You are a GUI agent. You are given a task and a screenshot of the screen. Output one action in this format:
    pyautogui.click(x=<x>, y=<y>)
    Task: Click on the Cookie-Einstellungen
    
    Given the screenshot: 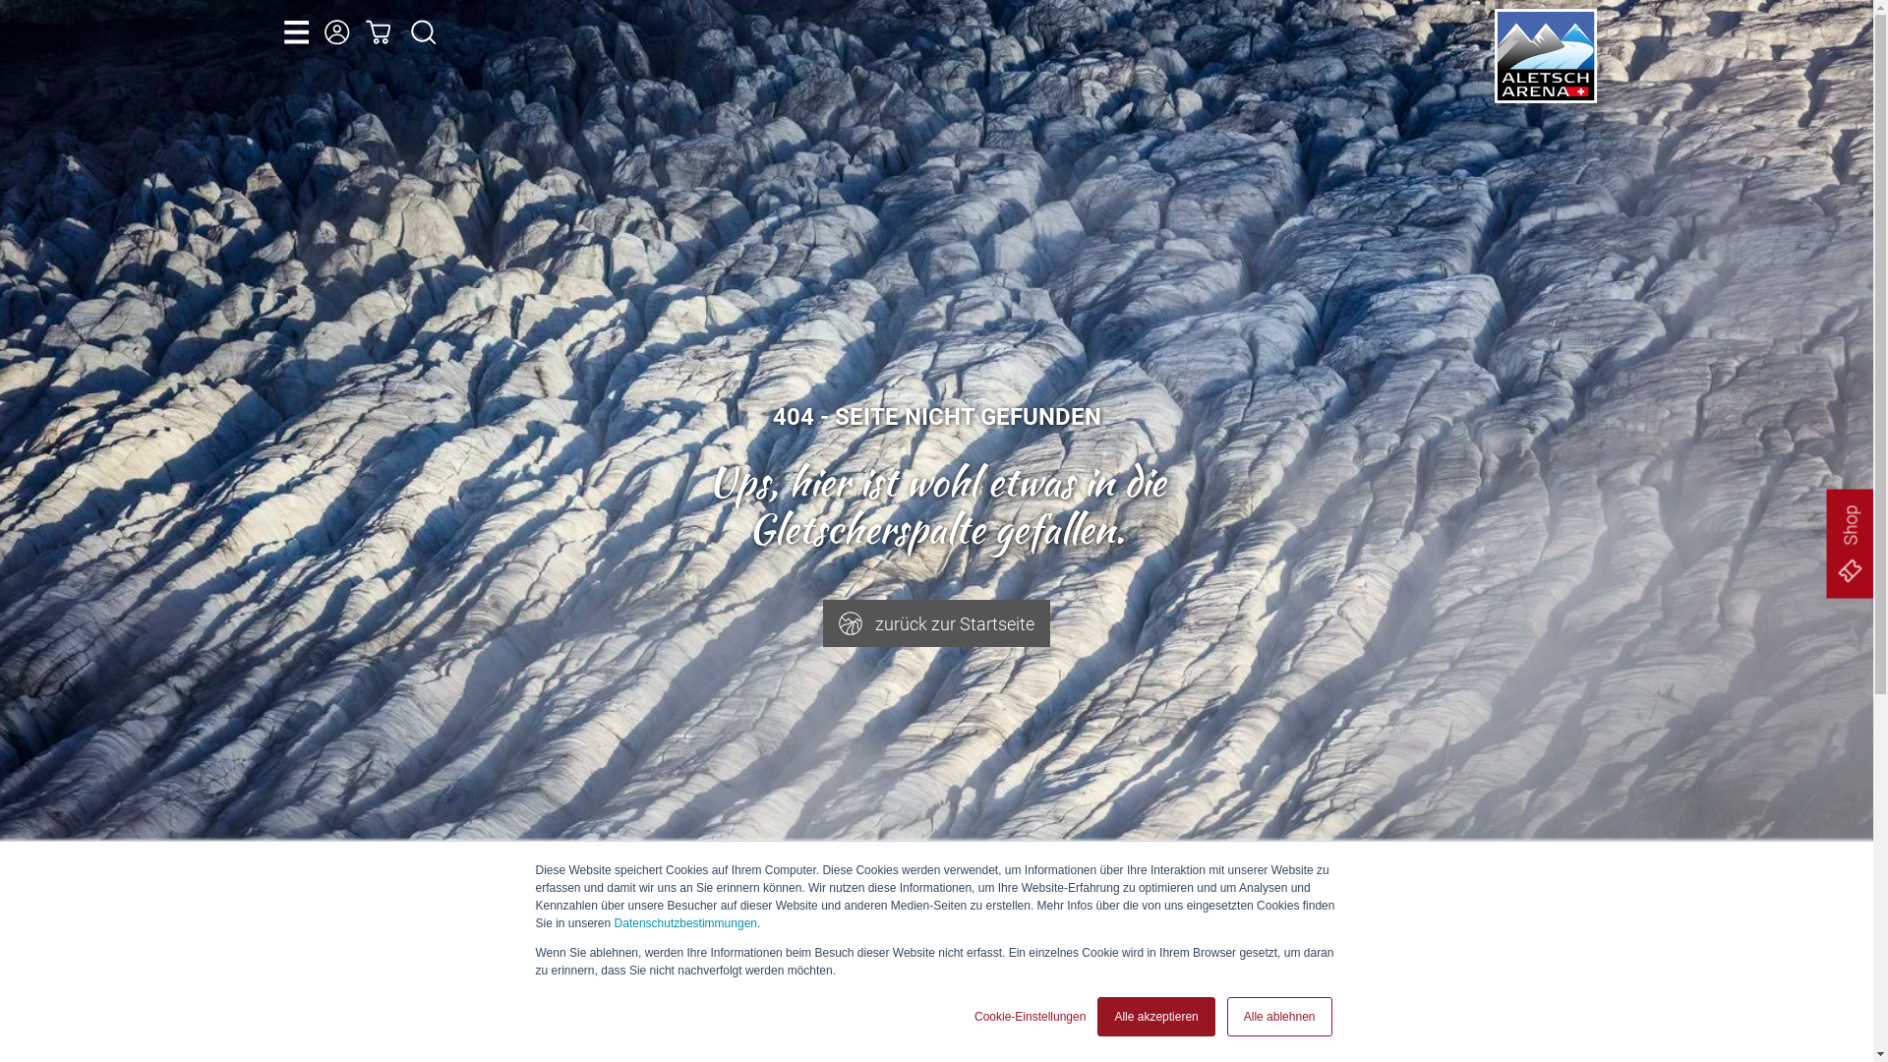 What is the action you would take?
    pyautogui.click(x=1031, y=1017)
    